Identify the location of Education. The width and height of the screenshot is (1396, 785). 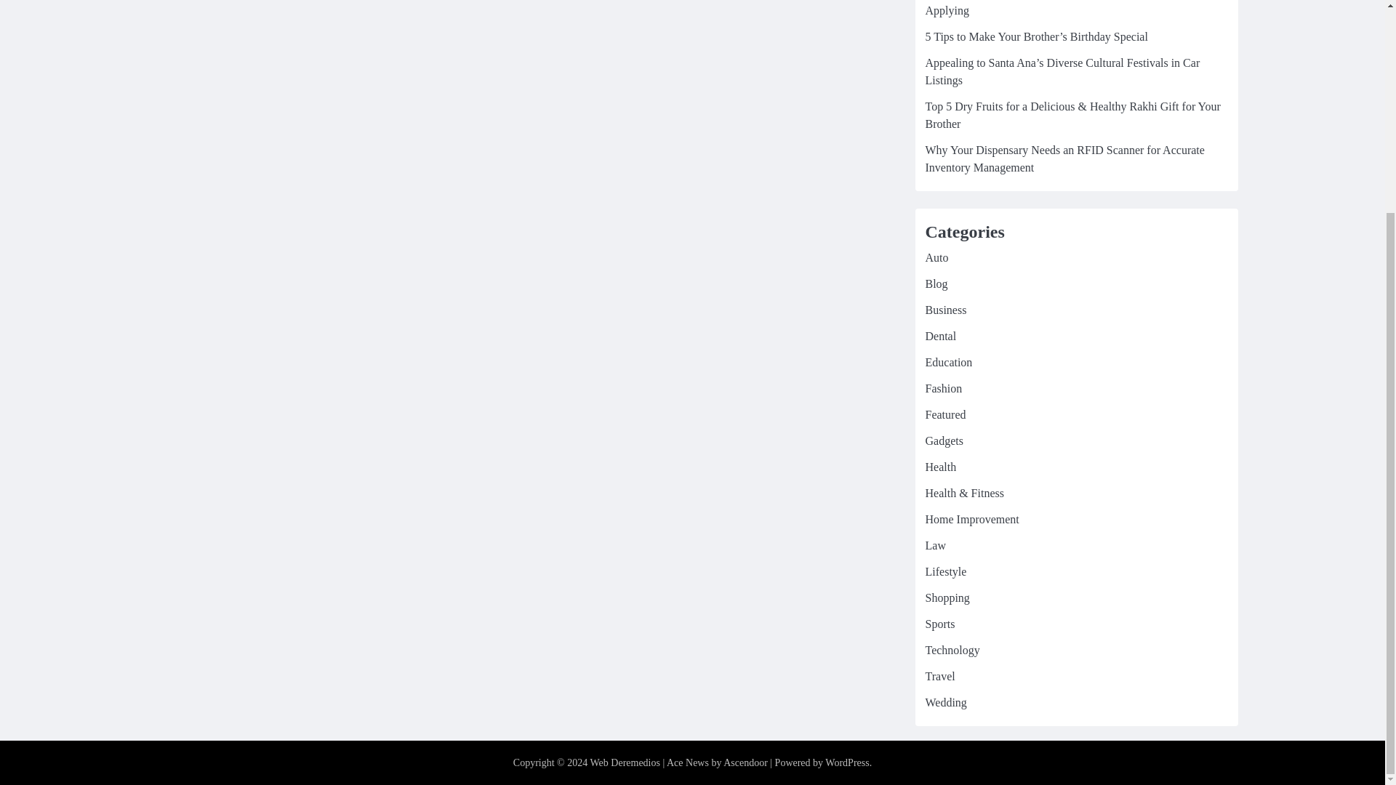
(948, 362).